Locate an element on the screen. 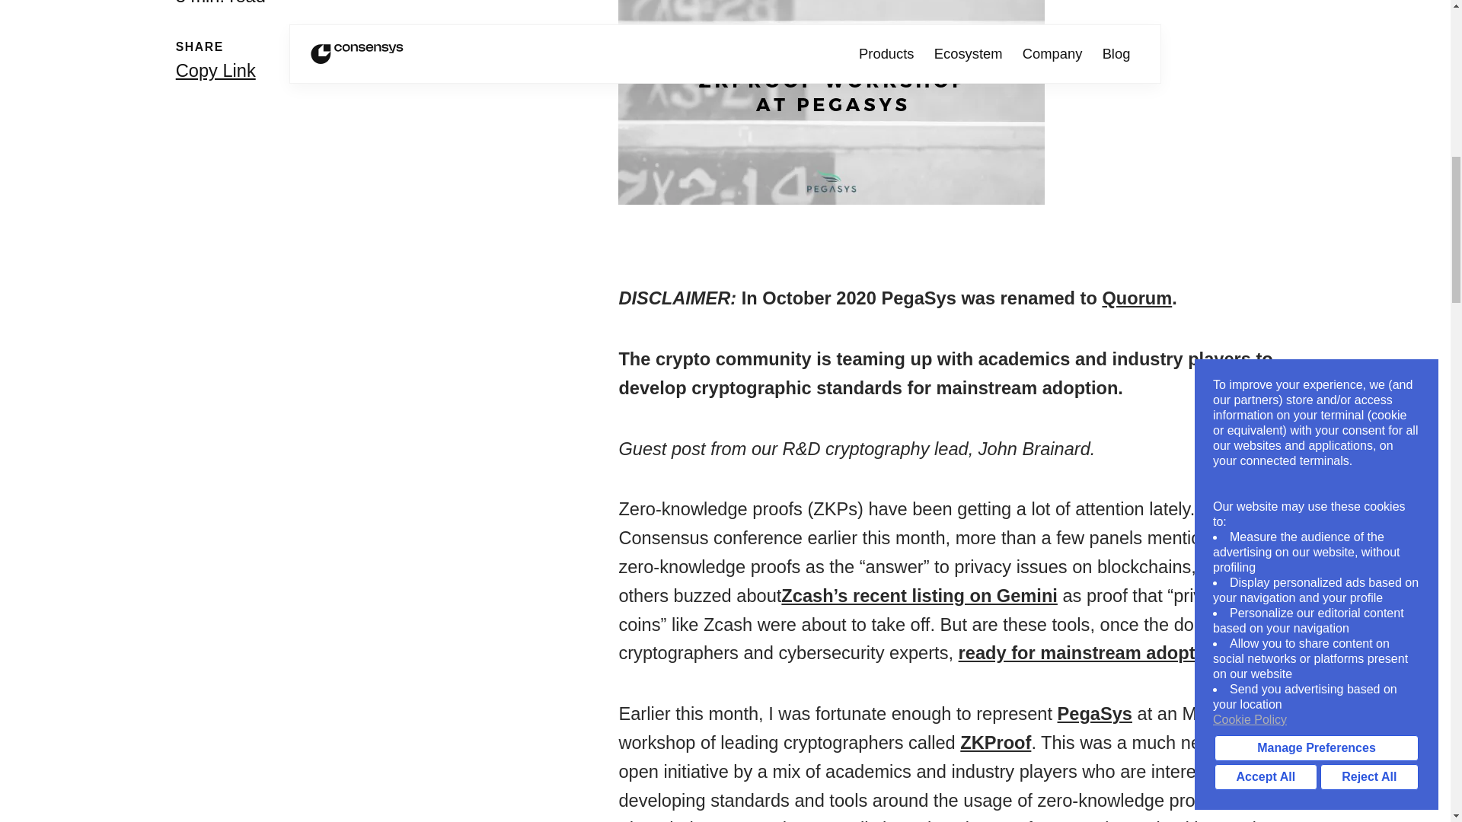 The height and width of the screenshot is (822, 1462). Copy Link is located at coordinates (215, 72).